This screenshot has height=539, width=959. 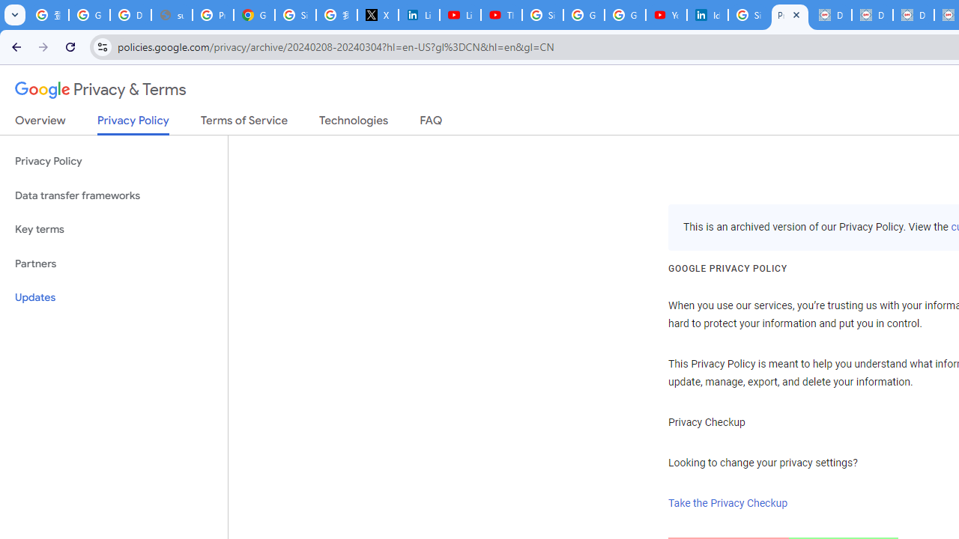 I want to click on Data Privacy Framework, so click(x=913, y=15).